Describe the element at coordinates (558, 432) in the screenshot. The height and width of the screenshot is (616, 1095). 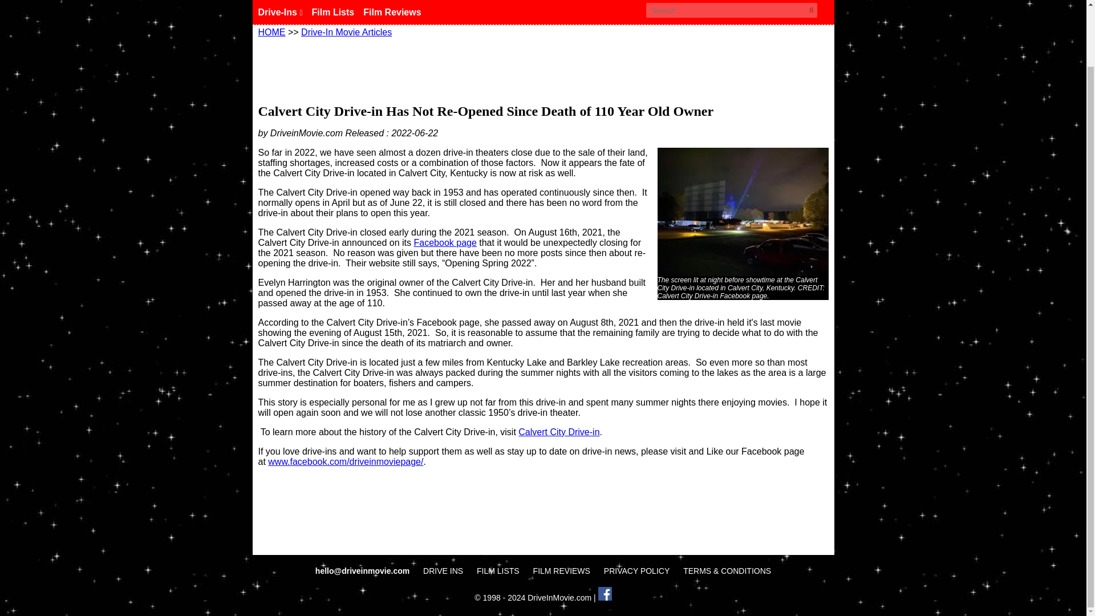
I see `Calvert City Drive-in` at that location.